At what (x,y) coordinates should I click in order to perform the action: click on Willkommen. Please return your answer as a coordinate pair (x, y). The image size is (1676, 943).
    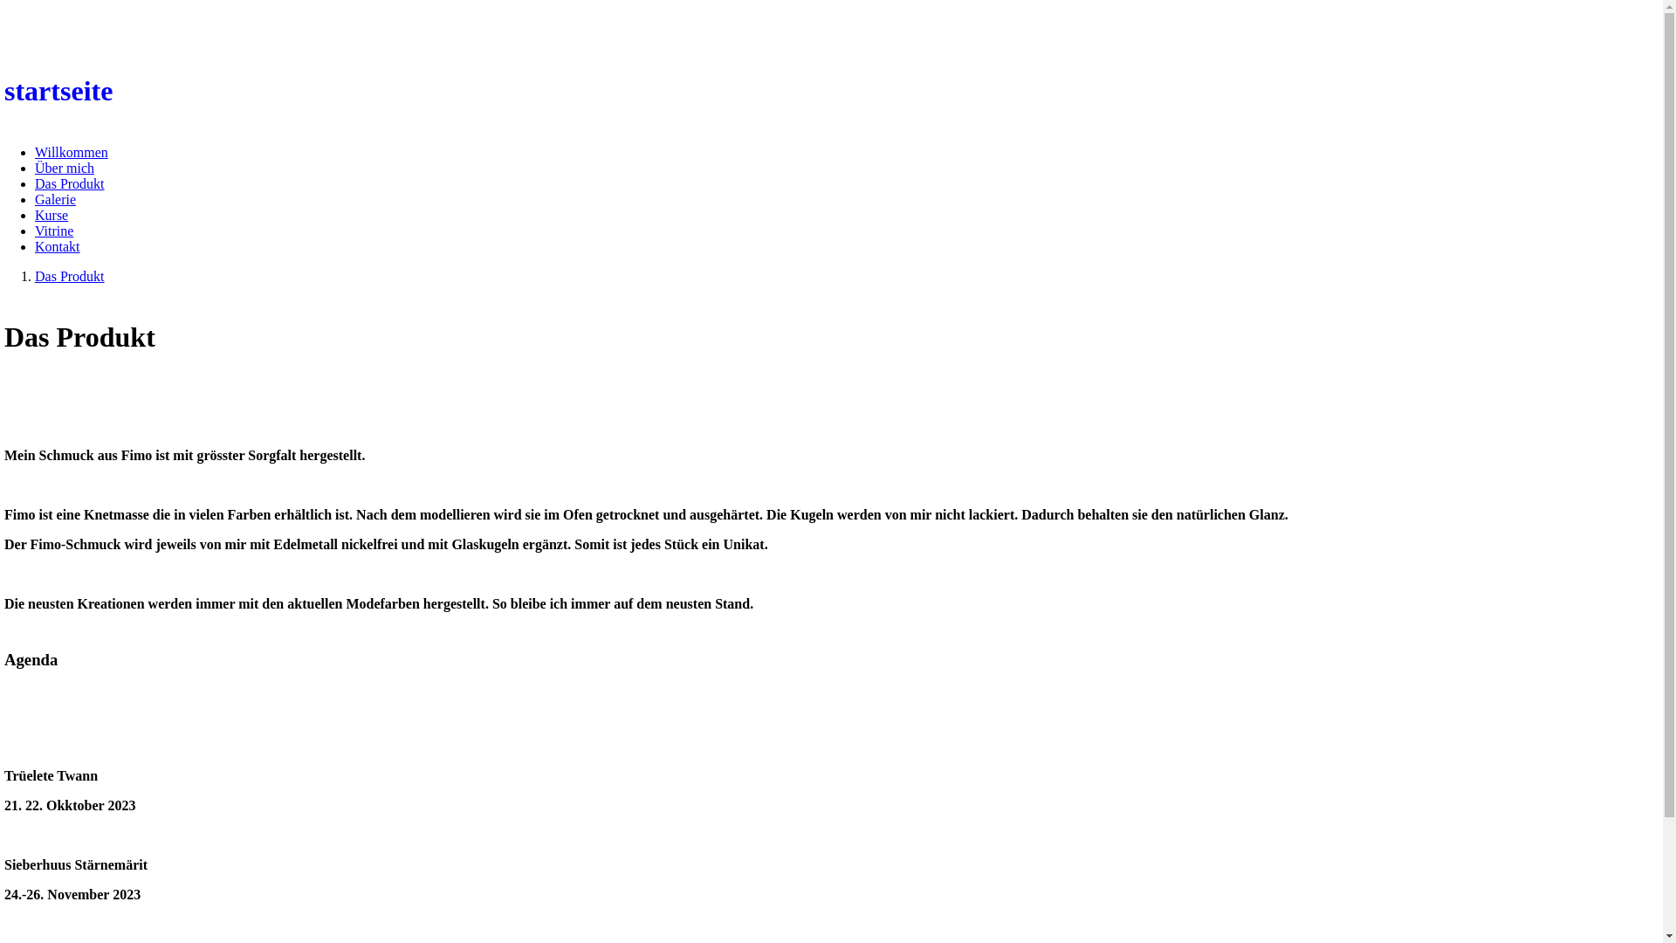
    Looking at the image, I should click on (72, 152).